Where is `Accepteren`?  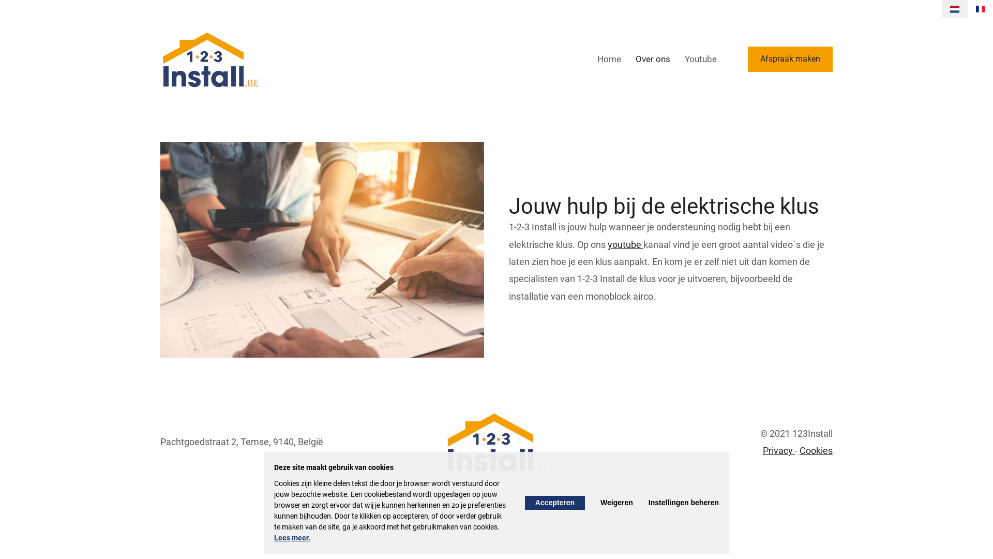 Accepteren is located at coordinates (555, 503).